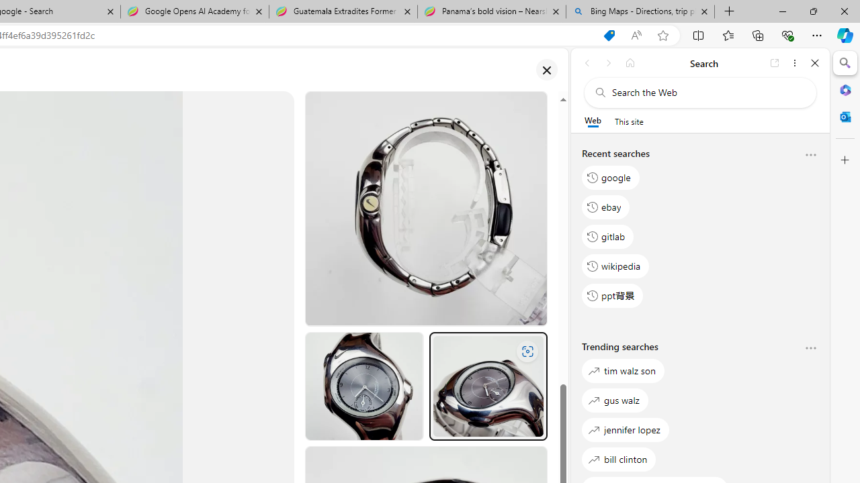 The height and width of the screenshot is (483, 860). What do you see at coordinates (611, 177) in the screenshot?
I see `google` at bounding box center [611, 177].